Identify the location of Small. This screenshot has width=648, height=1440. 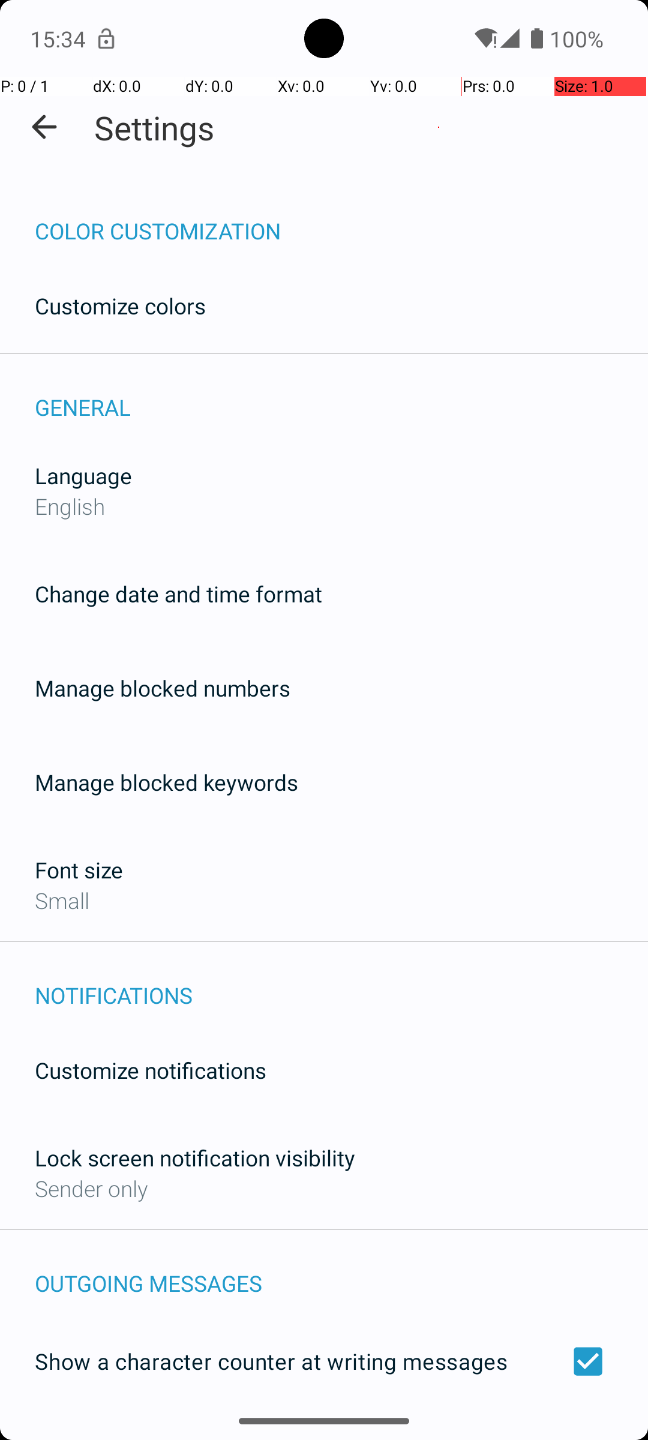
(62, 900).